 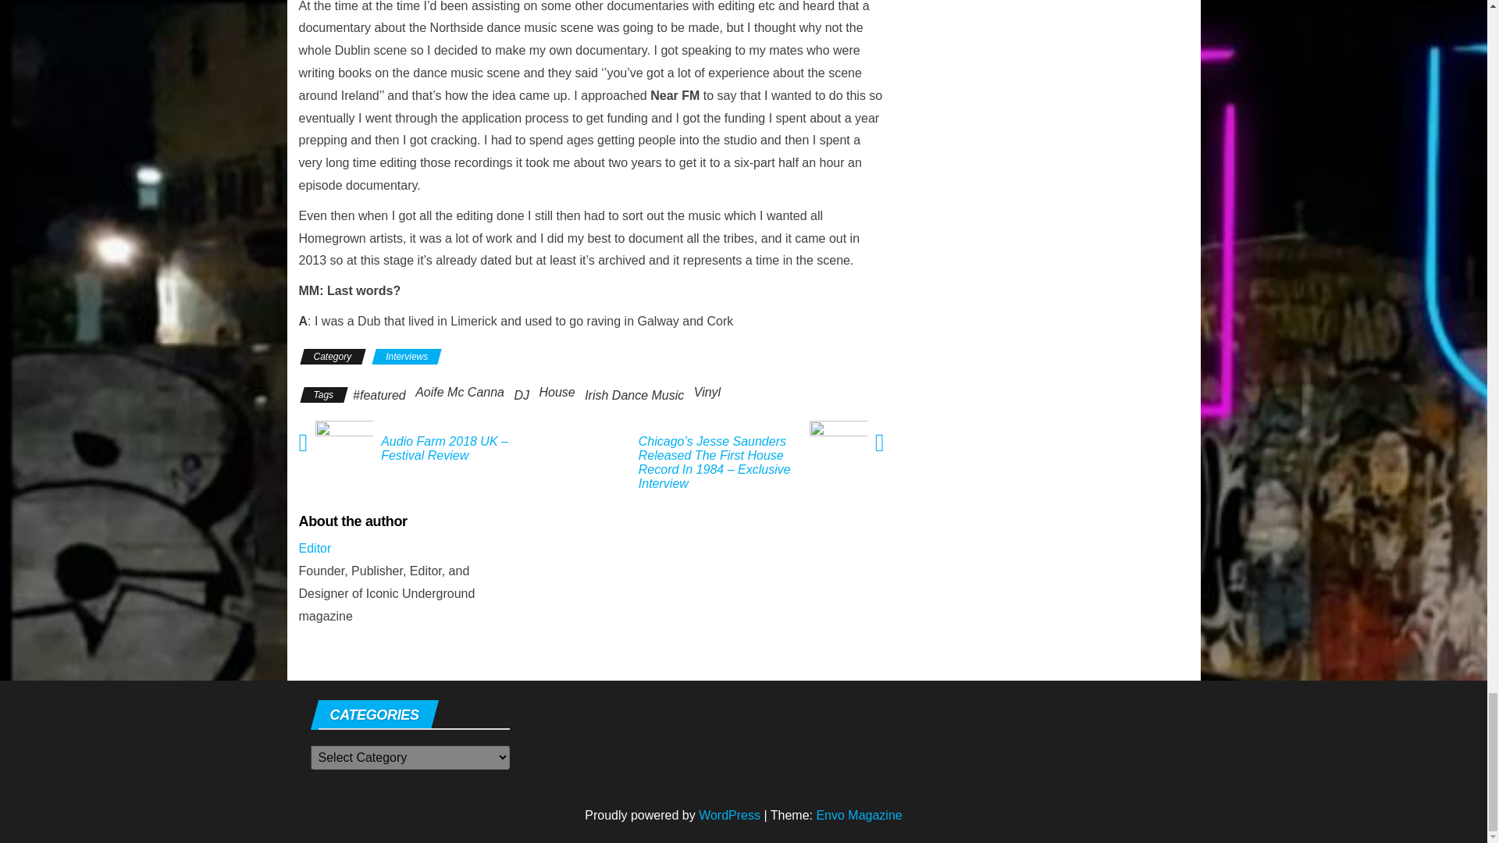 I want to click on Interviews, so click(x=406, y=356).